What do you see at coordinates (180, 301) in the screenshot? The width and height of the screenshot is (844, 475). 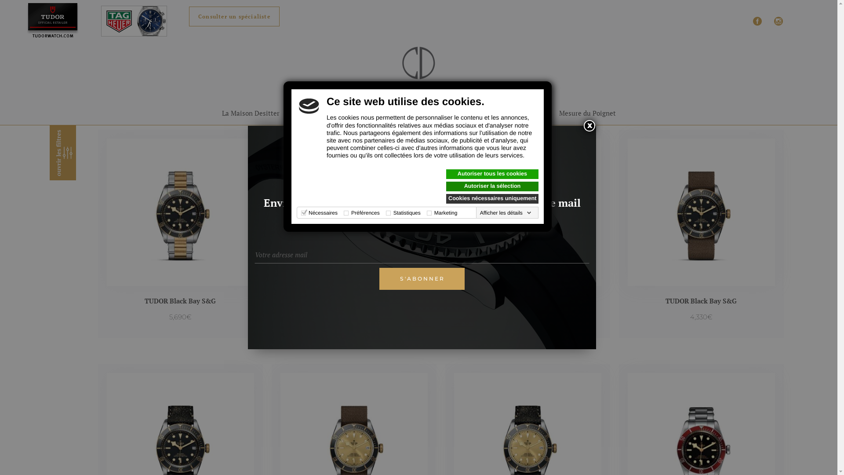 I see `TUDOR Black Bay S&G` at bounding box center [180, 301].